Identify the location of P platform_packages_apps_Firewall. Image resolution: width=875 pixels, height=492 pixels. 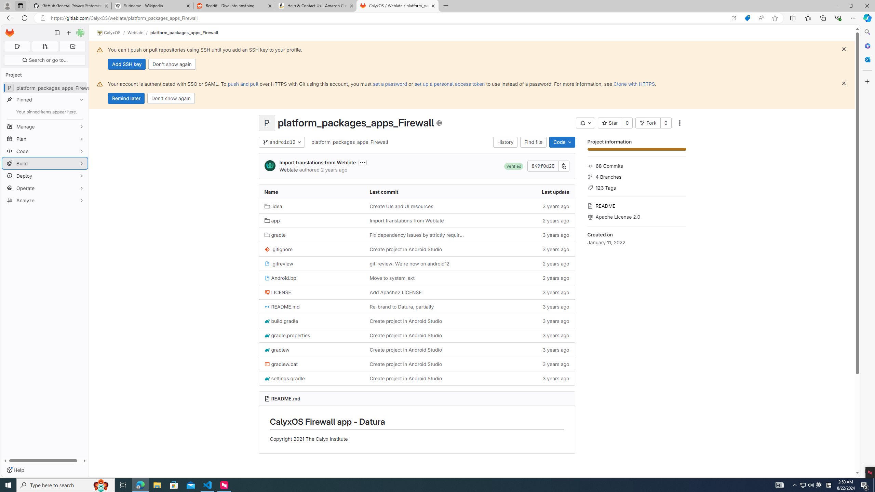
(45, 87).